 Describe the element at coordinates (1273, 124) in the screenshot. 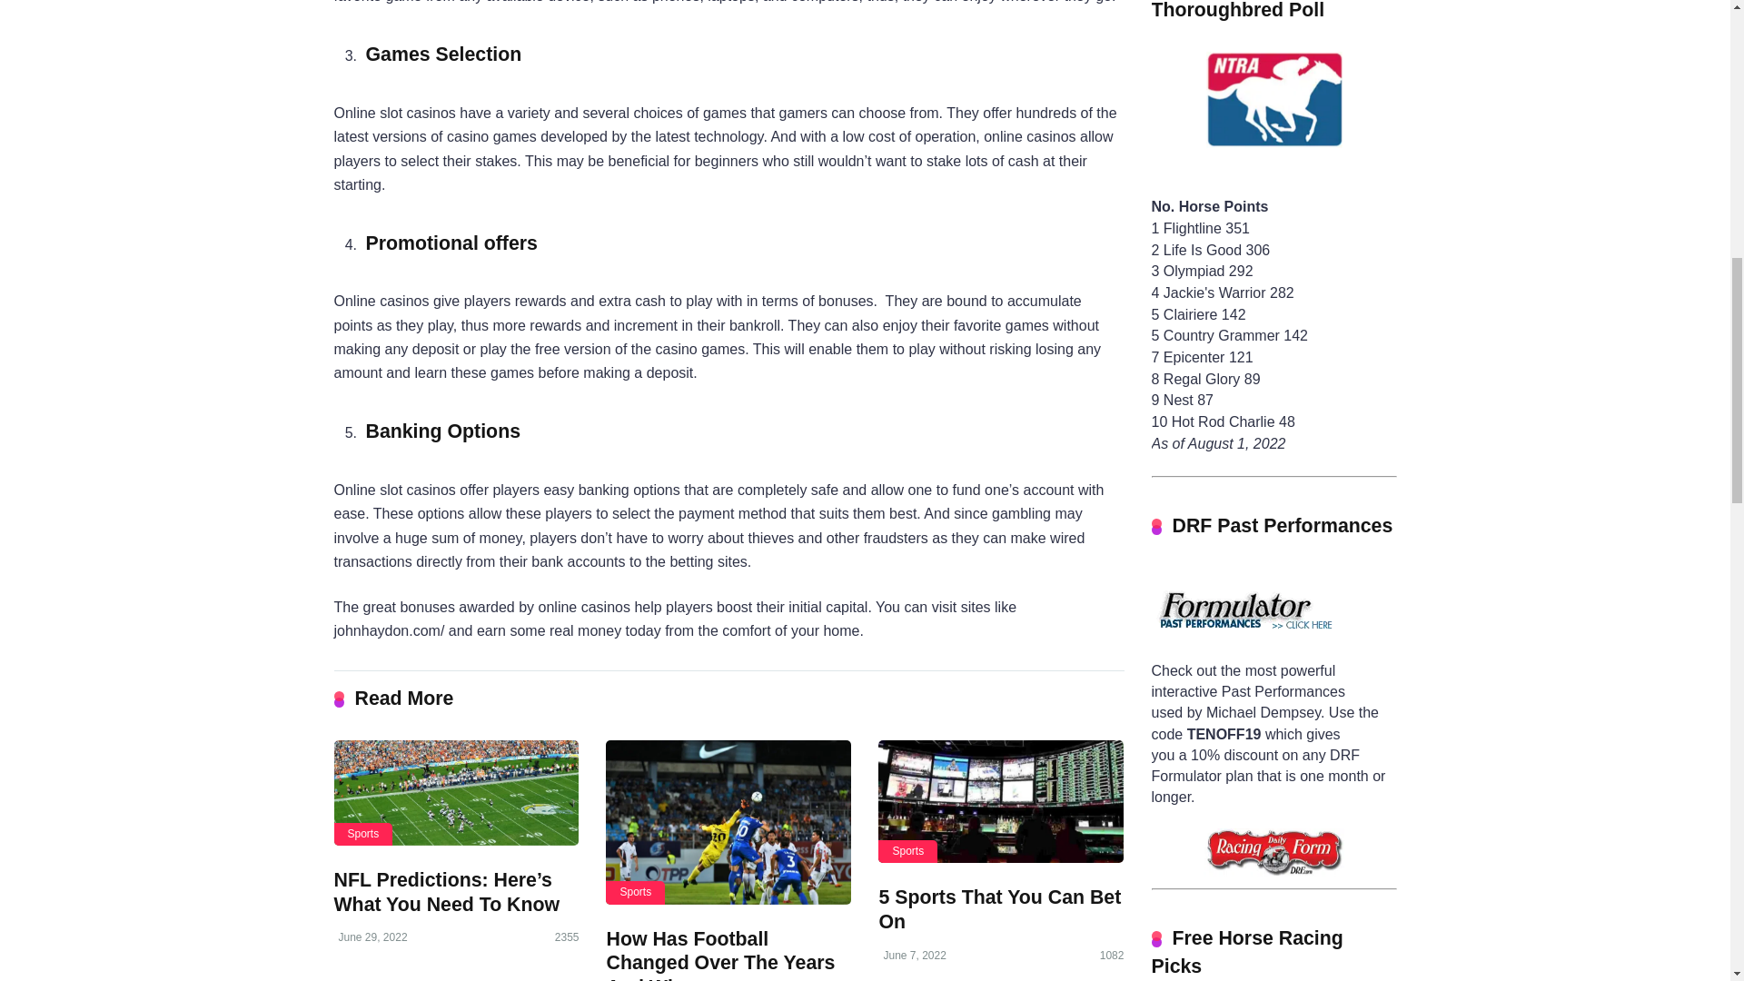

I see `ntra` at that location.